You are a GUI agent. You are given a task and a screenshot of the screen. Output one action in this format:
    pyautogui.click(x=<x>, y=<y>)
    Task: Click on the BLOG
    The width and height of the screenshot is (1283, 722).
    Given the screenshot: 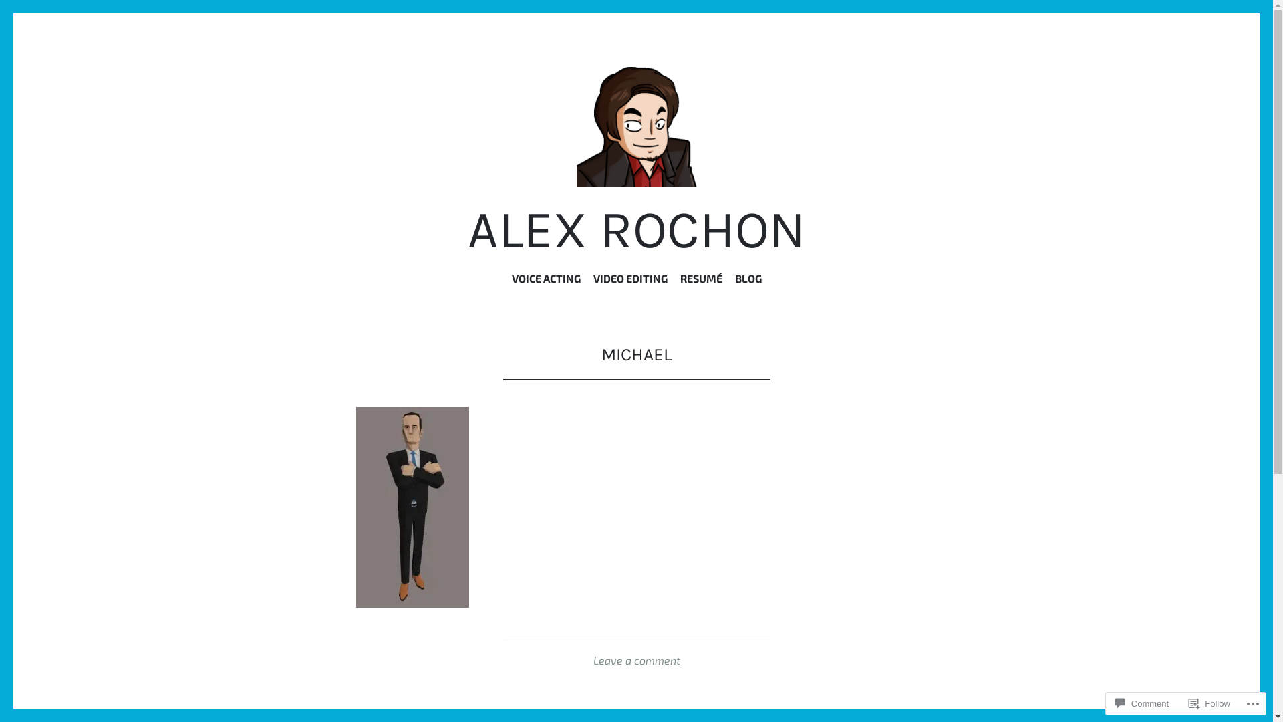 What is the action you would take?
    pyautogui.click(x=748, y=281)
    